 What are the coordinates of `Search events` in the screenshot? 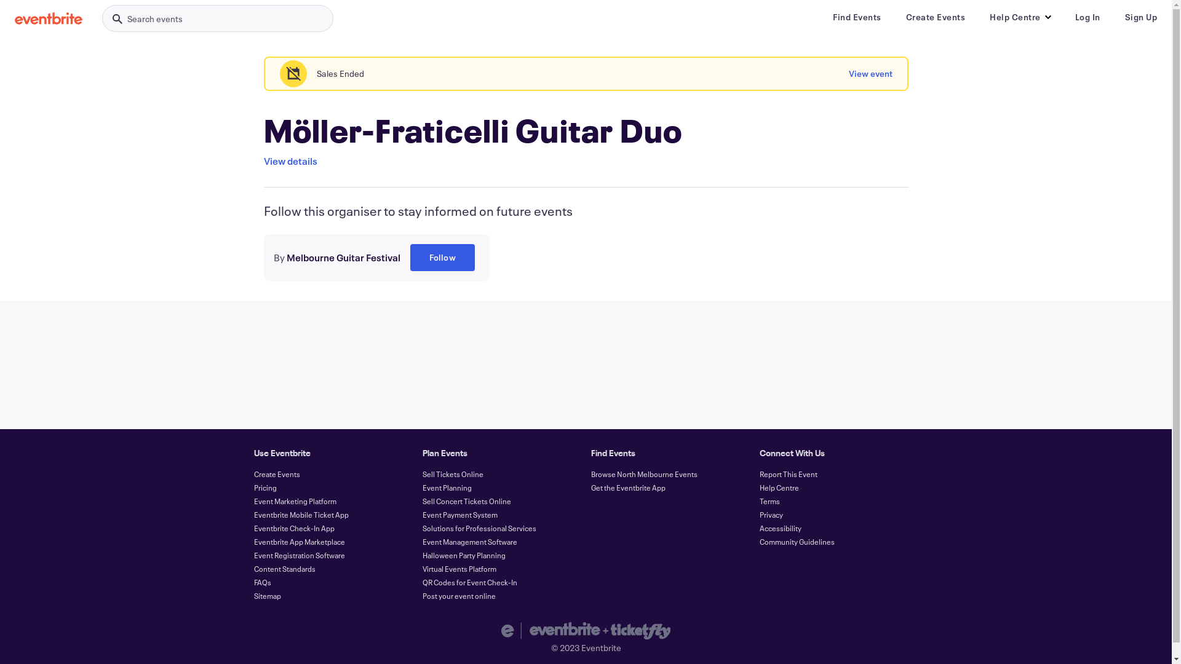 It's located at (218, 18).